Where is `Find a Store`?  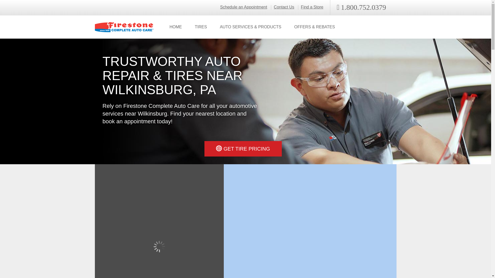 Find a Store is located at coordinates (312, 7).